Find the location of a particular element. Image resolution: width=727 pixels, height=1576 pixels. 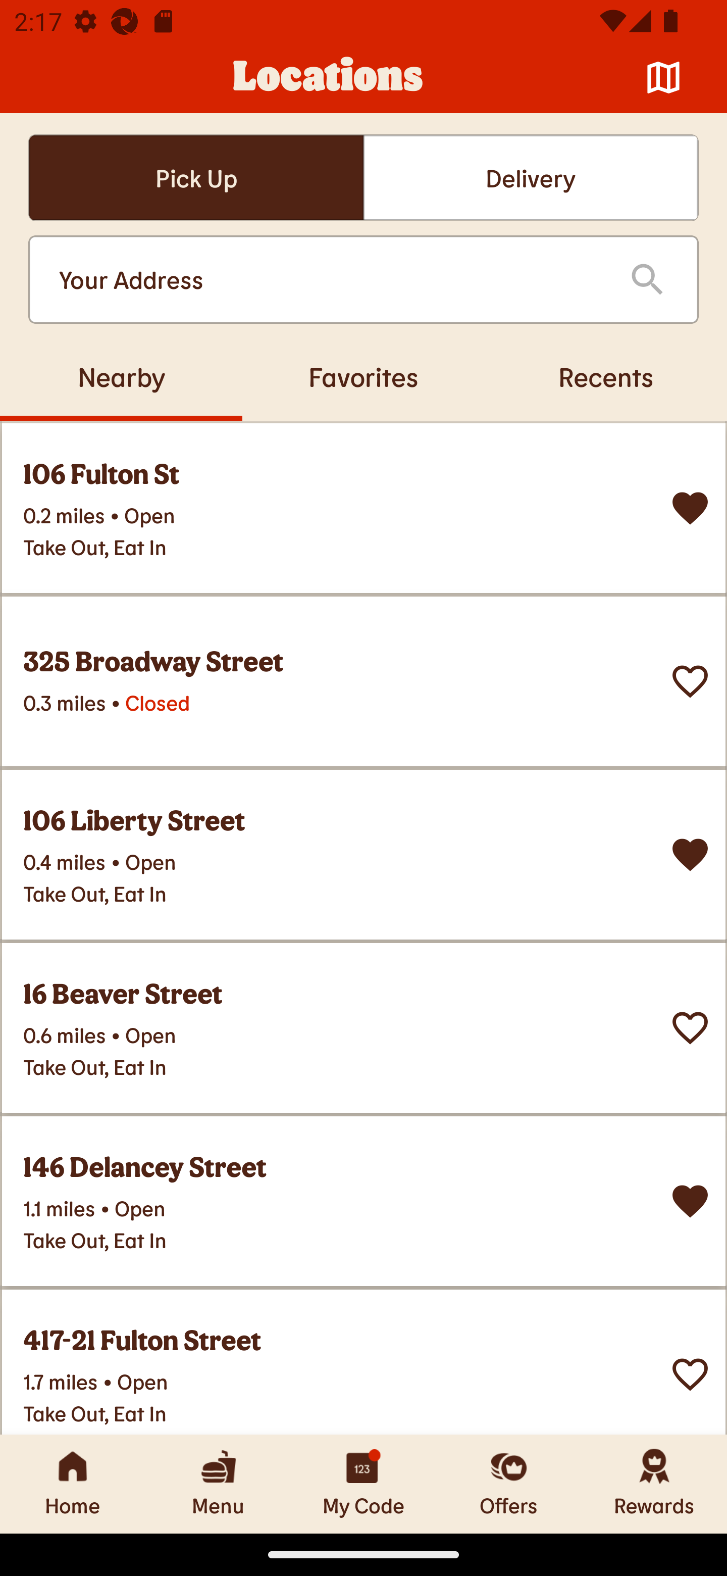

Set this restaurant as a favorite  is located at coordinates (690, 1028).